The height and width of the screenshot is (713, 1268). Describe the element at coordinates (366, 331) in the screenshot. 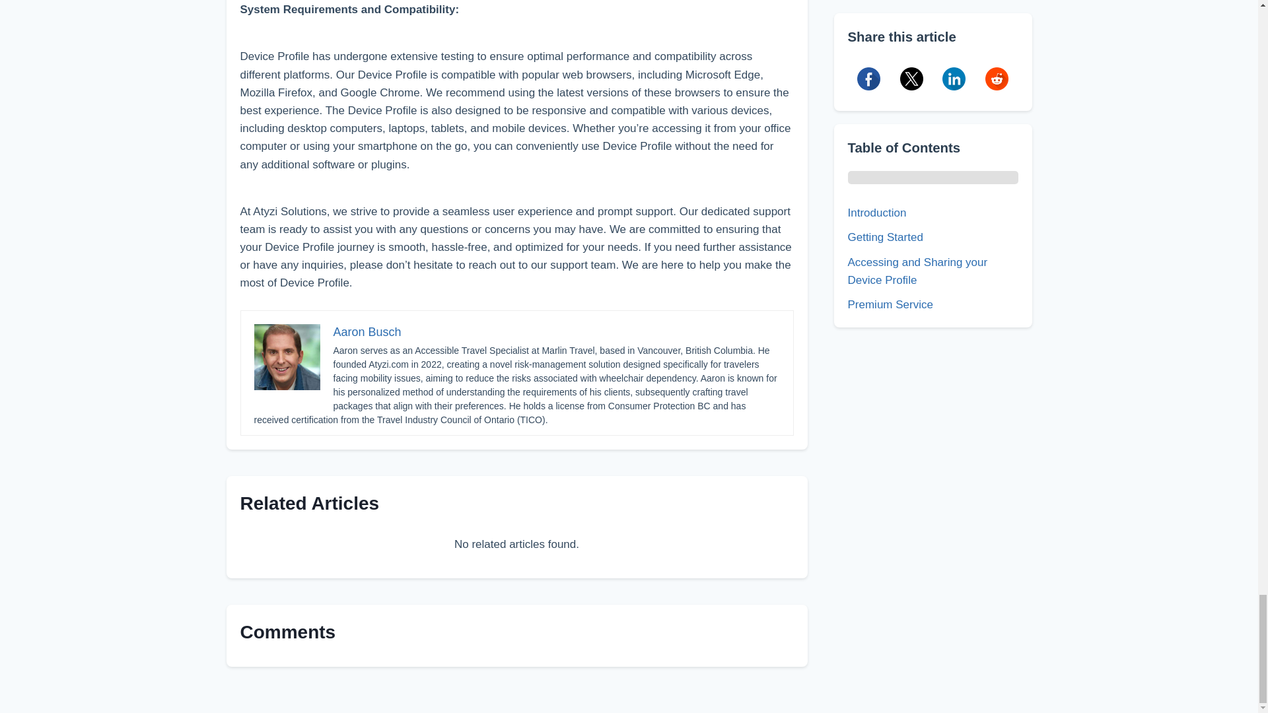

I see `Aaron Busch` at that location.